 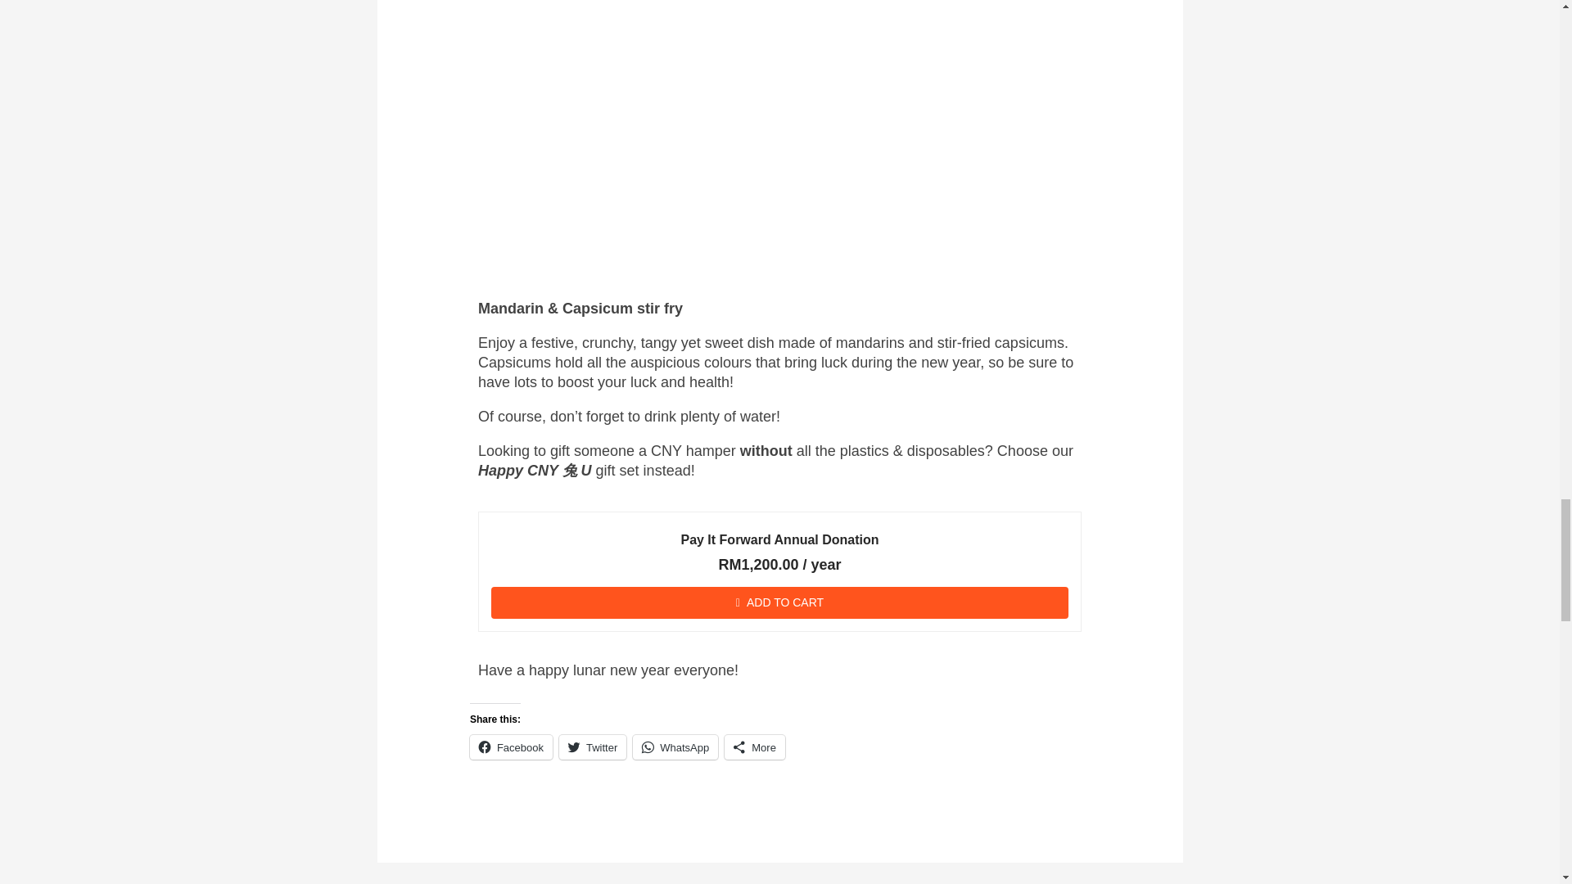 What do you see at coordinates (511, 746) in the screenshot?
I see `Click to share on Facebook` at bounding box center [511, 746].